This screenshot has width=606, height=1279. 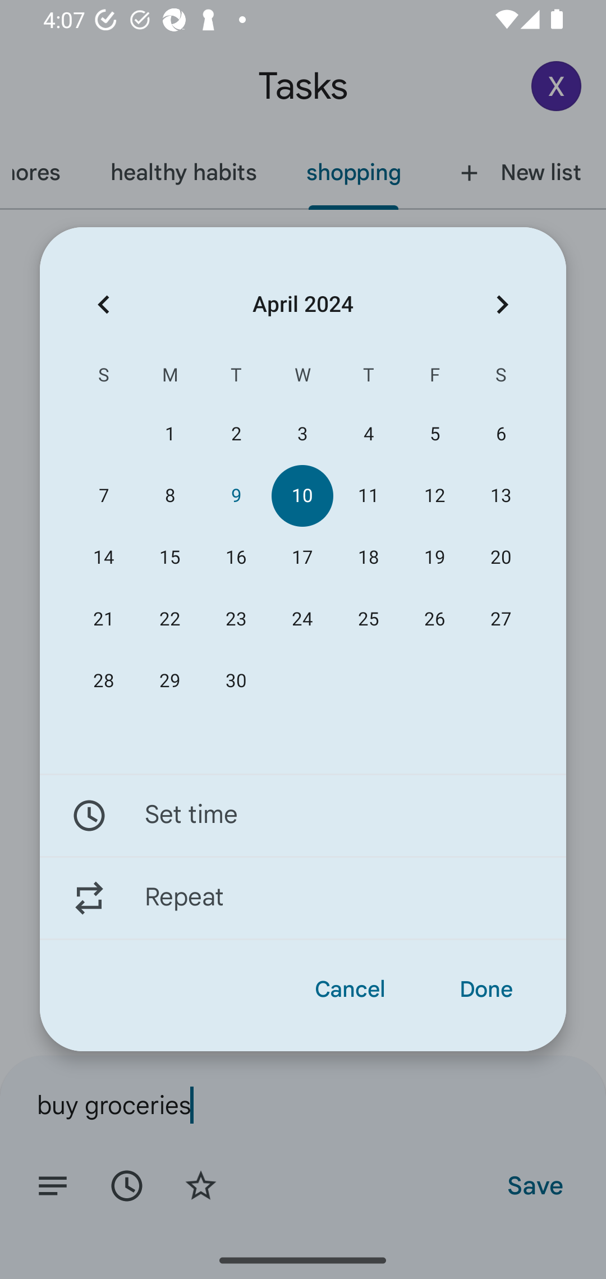 I want to click on 24 24 April 2024, so click(x=302, y=619).